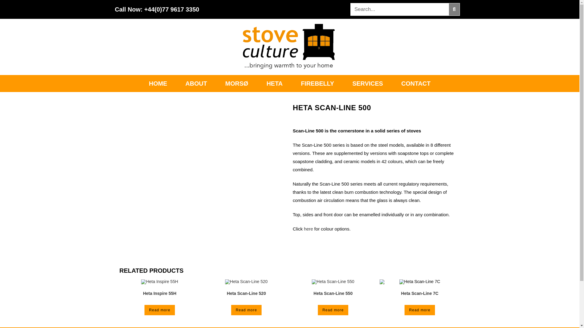  Describe the element at coordinates (317, 84) in the screenshot. I see `FIREBELLY` at that location.